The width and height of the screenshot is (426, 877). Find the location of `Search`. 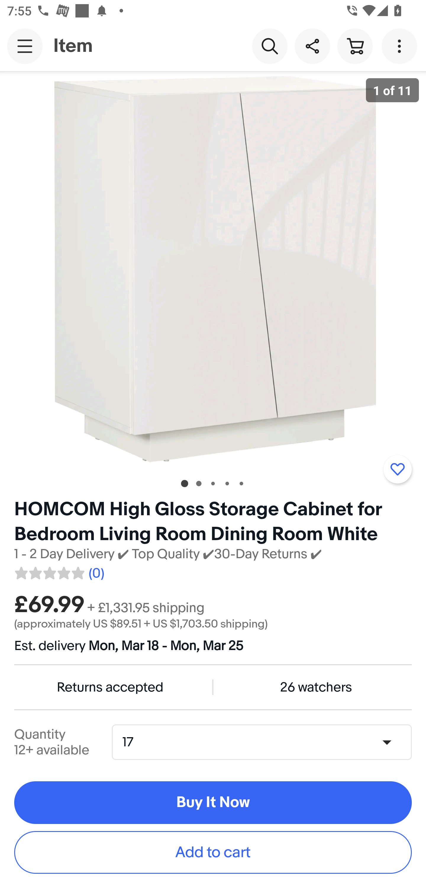

Search is located at coordinates (270, 46).